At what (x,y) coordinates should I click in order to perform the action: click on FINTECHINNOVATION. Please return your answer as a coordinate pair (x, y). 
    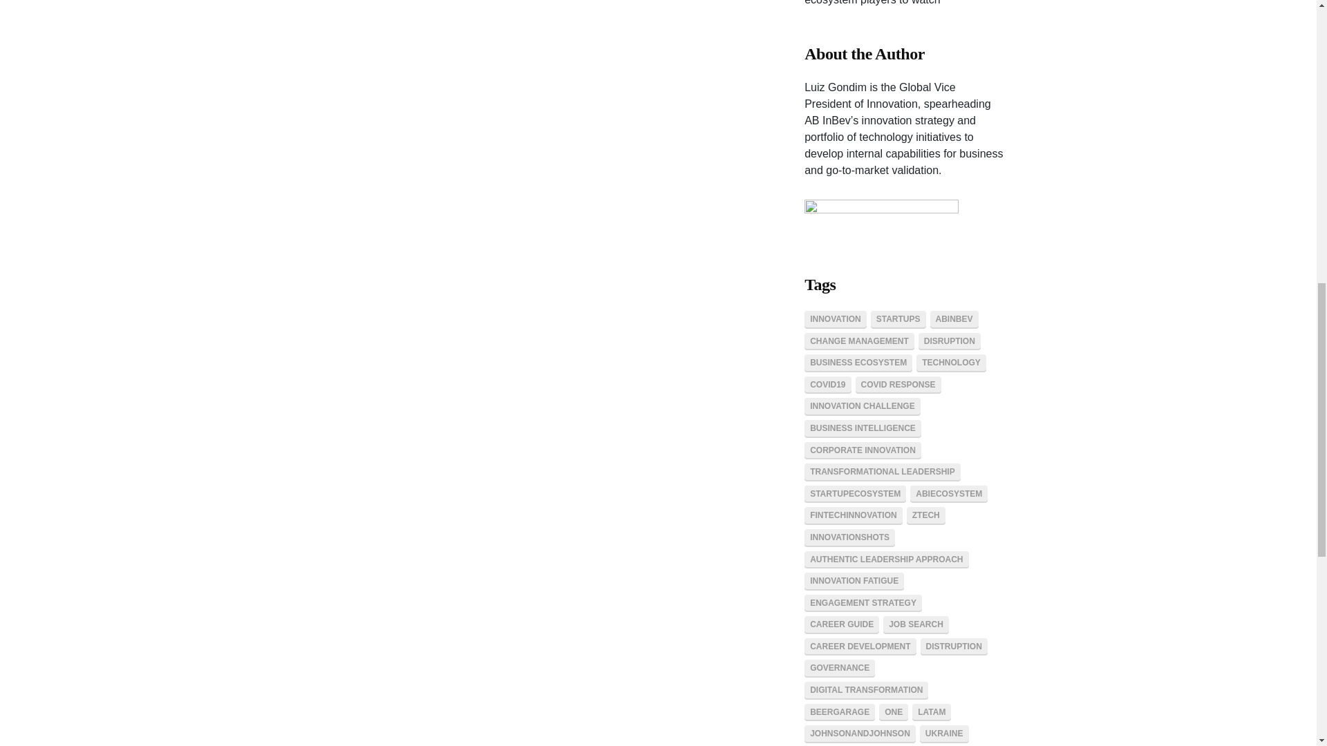
    Looking at the image, I should click on (853, 516).